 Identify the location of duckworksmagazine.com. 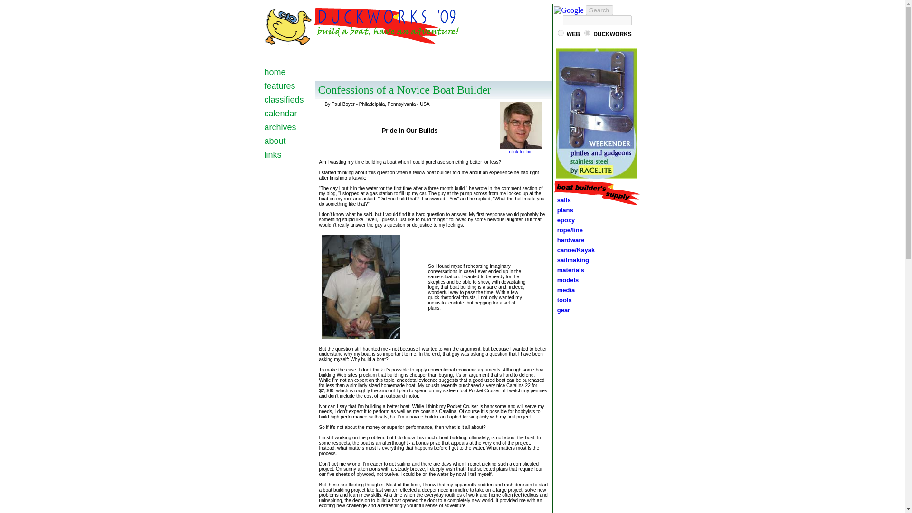
(587, 32).